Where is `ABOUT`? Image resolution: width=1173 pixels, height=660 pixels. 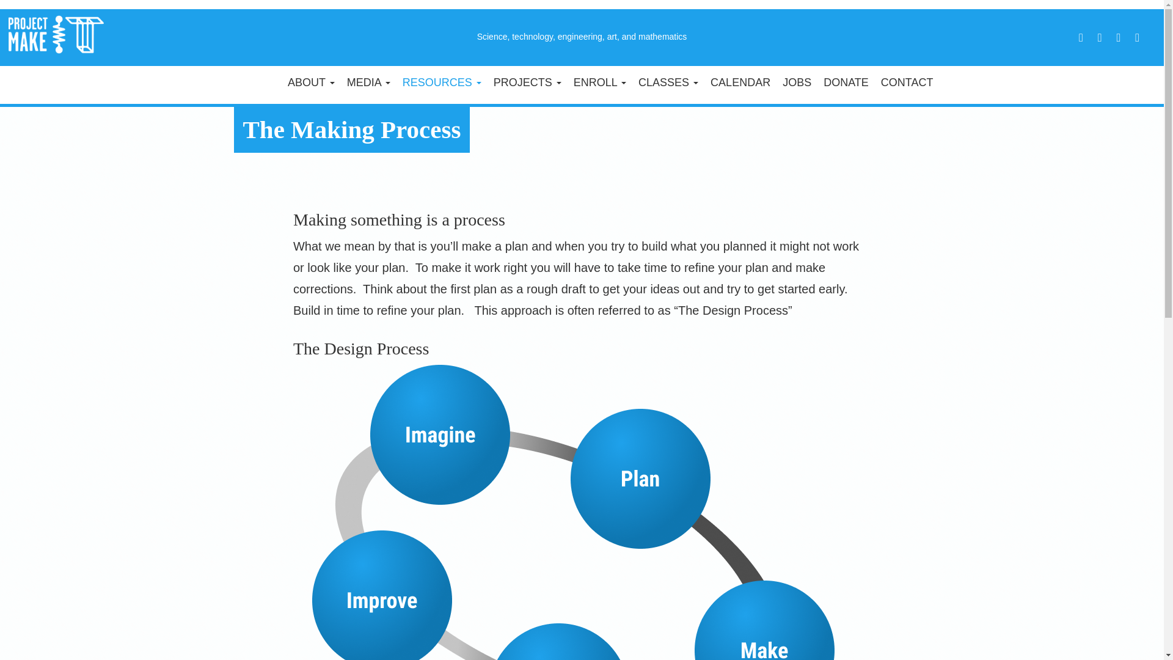 ABOUT is located at coordinates (311, 82).